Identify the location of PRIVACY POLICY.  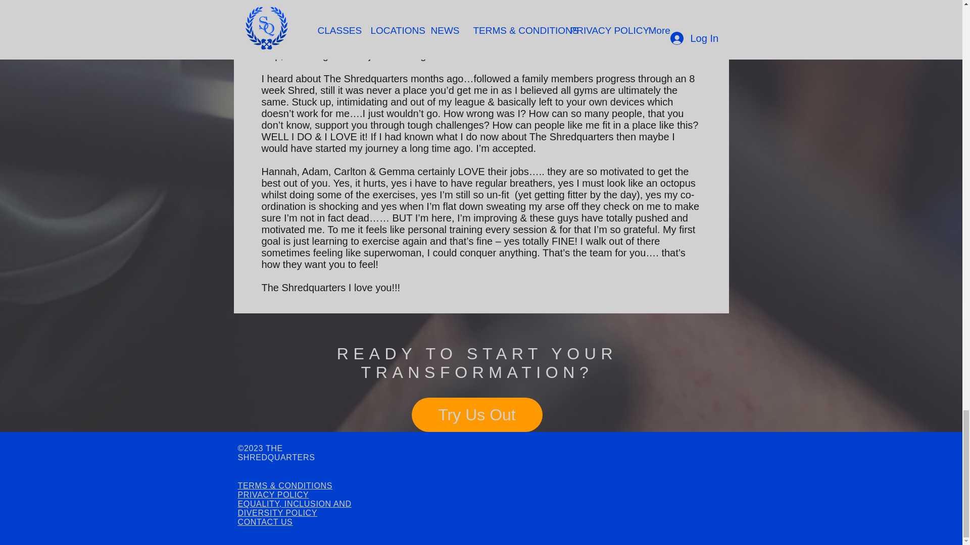
(273, 495).